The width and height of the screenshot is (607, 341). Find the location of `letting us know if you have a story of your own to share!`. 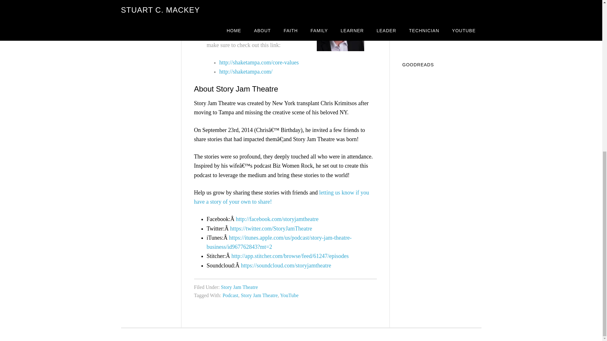

letting us know if you have a story of your own to share! is located at coordinates (281, 197).